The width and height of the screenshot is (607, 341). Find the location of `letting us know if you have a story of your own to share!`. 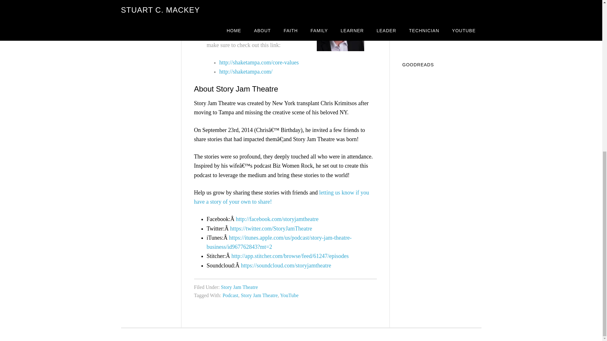

letting us know if you have a story of your own to share! is located at coordinates (281, 197).